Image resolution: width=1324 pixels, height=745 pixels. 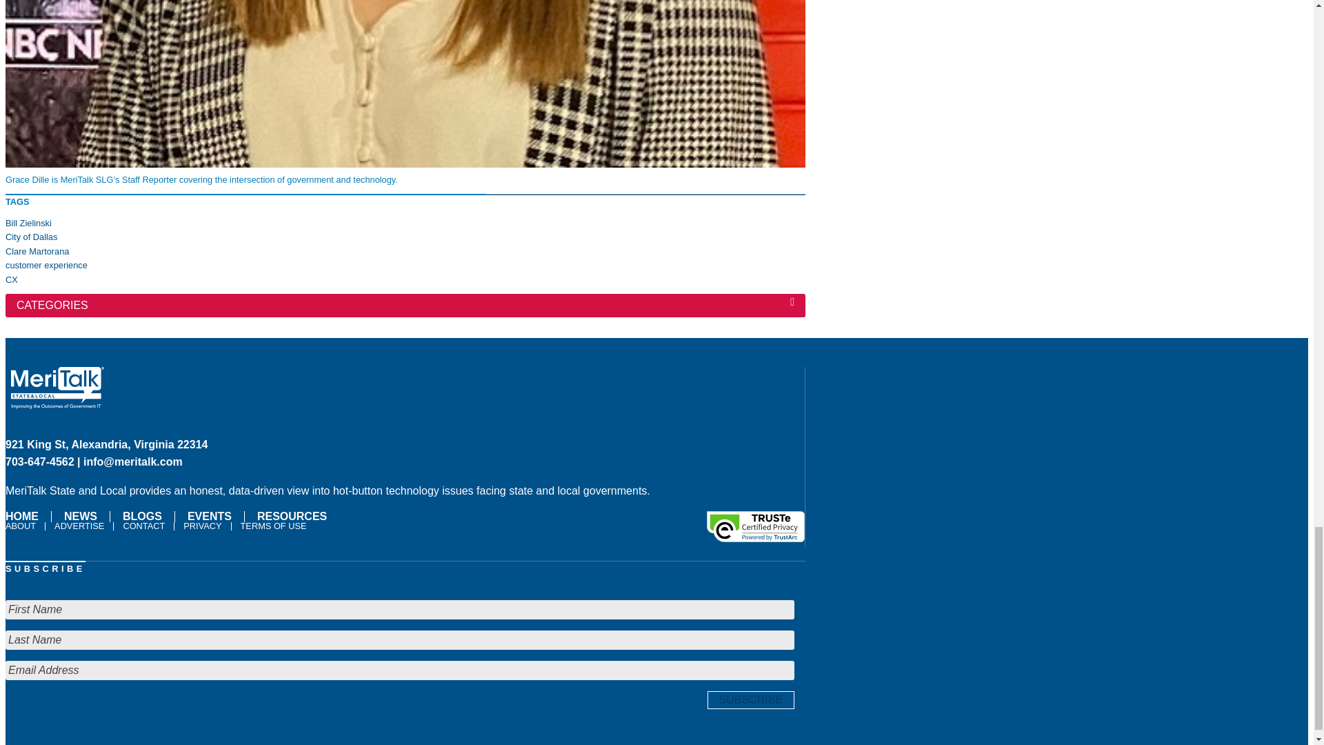 What do you see at coordinates (750, 700) in the screenshot?
I see `Subscribe` at bounding box center [750, 700].